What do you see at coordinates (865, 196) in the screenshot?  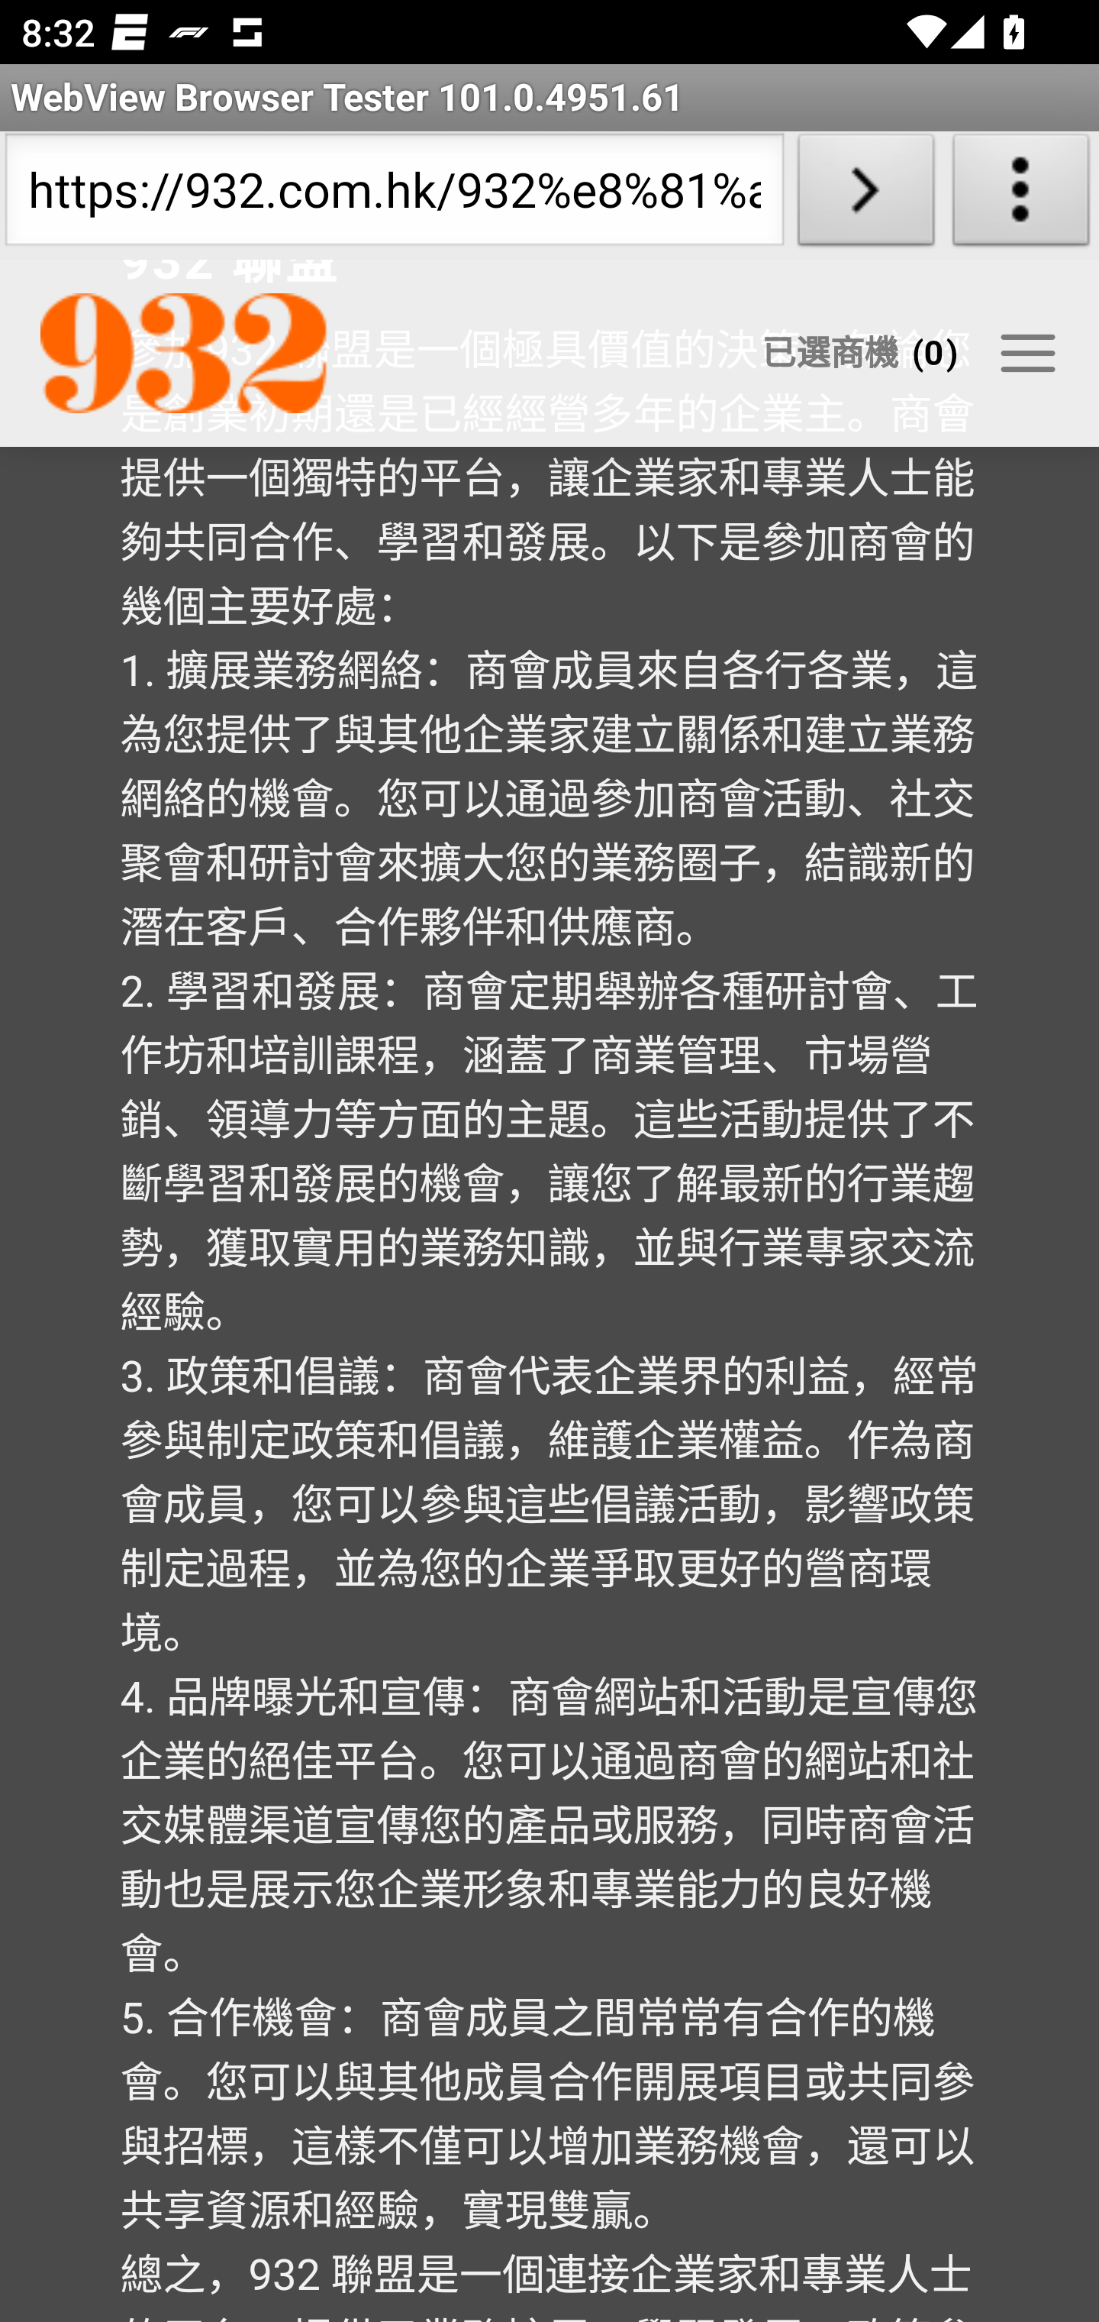 I see `Load URL` at bounding box center [865, 196].